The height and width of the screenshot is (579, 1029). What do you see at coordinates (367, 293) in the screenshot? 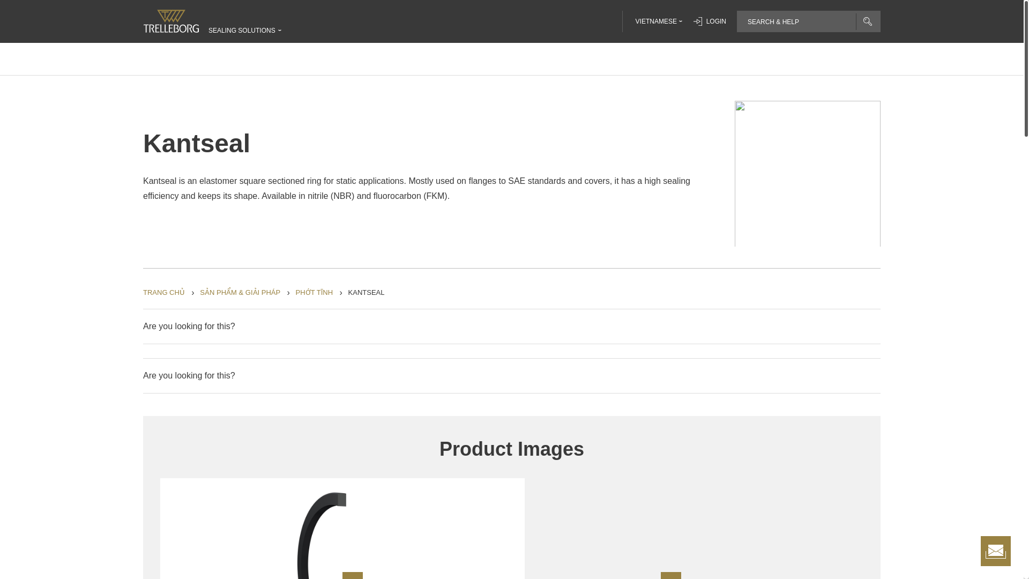
I see `Kantseal` at bounding box center [367, 293].